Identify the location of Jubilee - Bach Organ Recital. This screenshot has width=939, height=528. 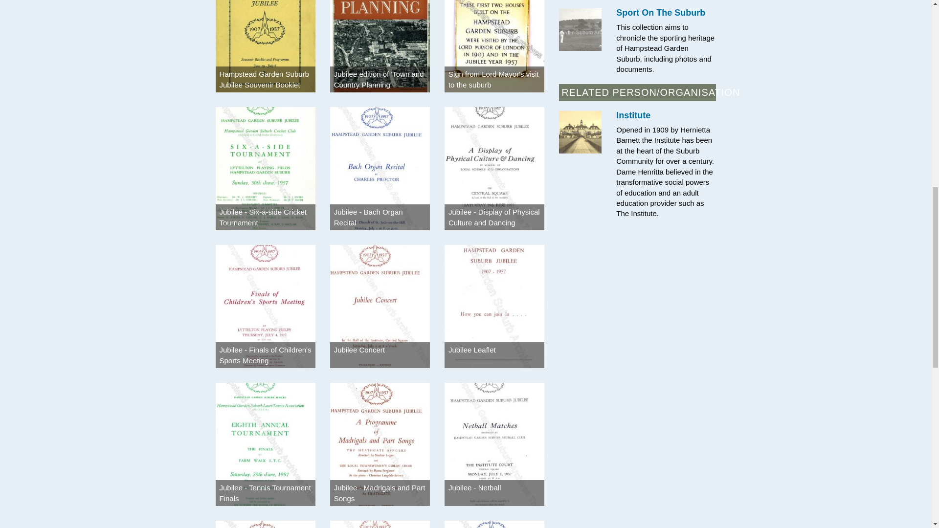
(368, 217).